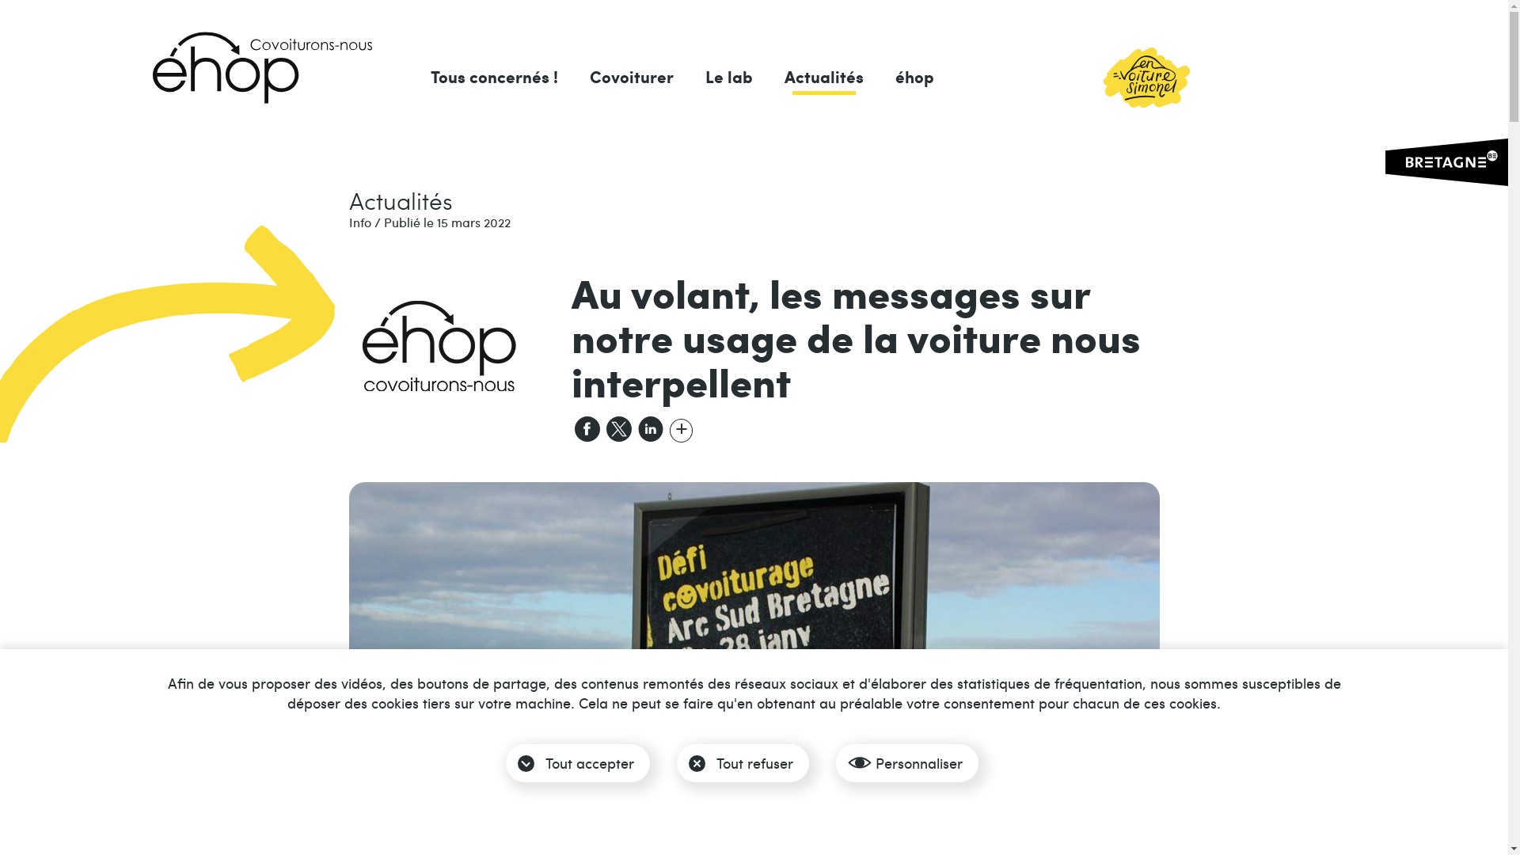  Describe the element at coordinates (578, 763) in the screenshot. I see `Tout accepter` at that location.